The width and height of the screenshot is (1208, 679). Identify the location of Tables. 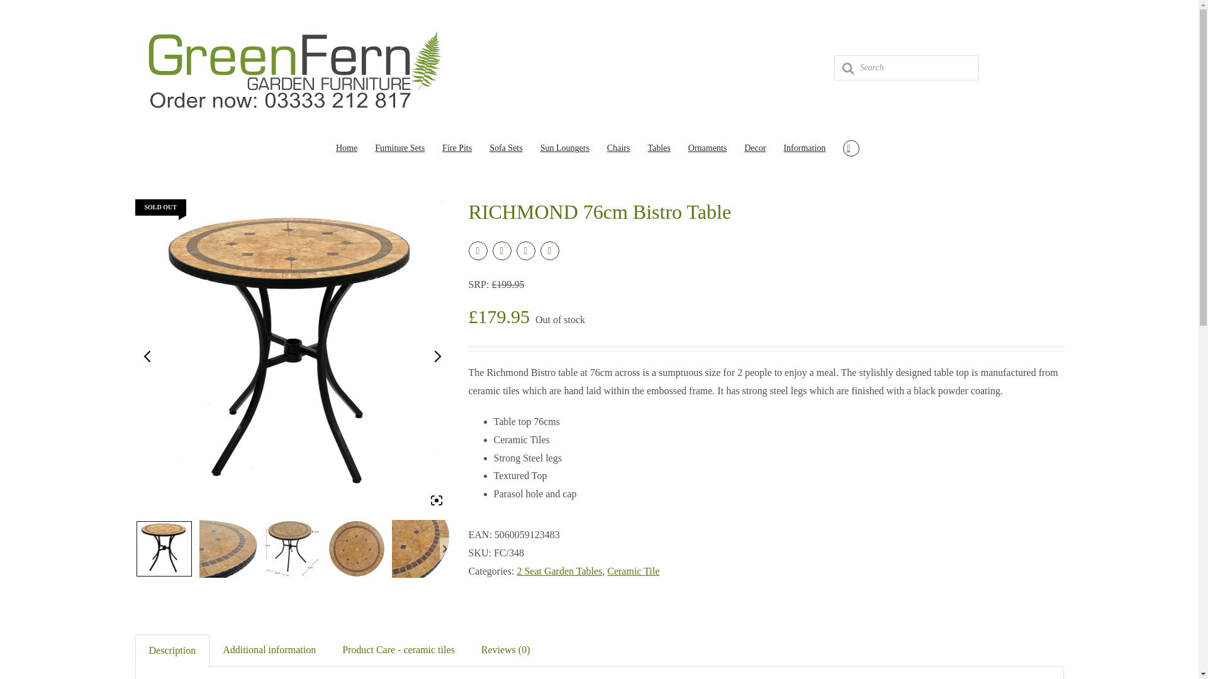
(659, 148).